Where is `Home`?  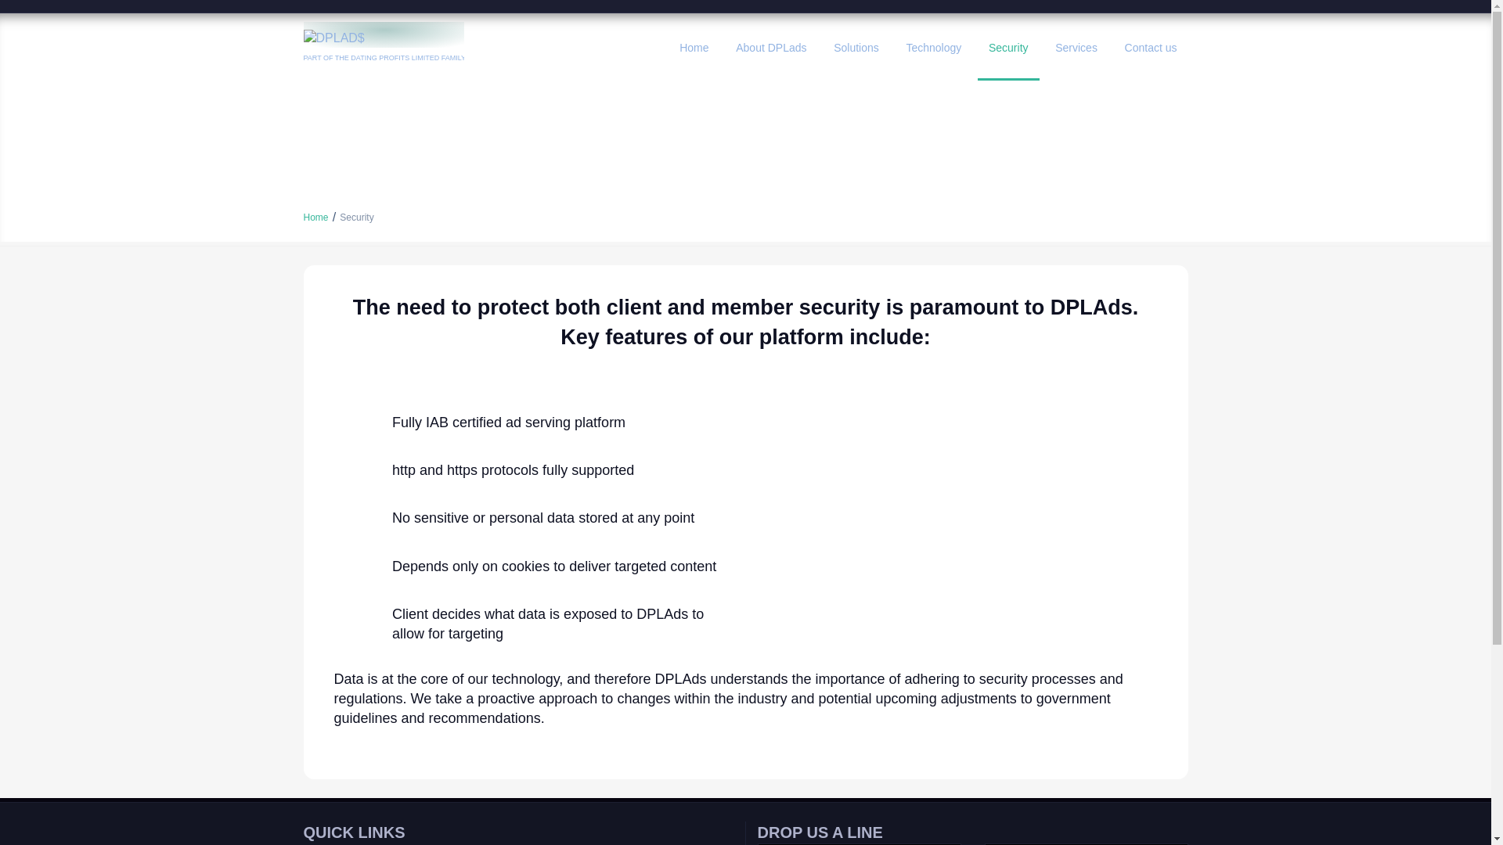 Home is located at coordinates (316, 218).